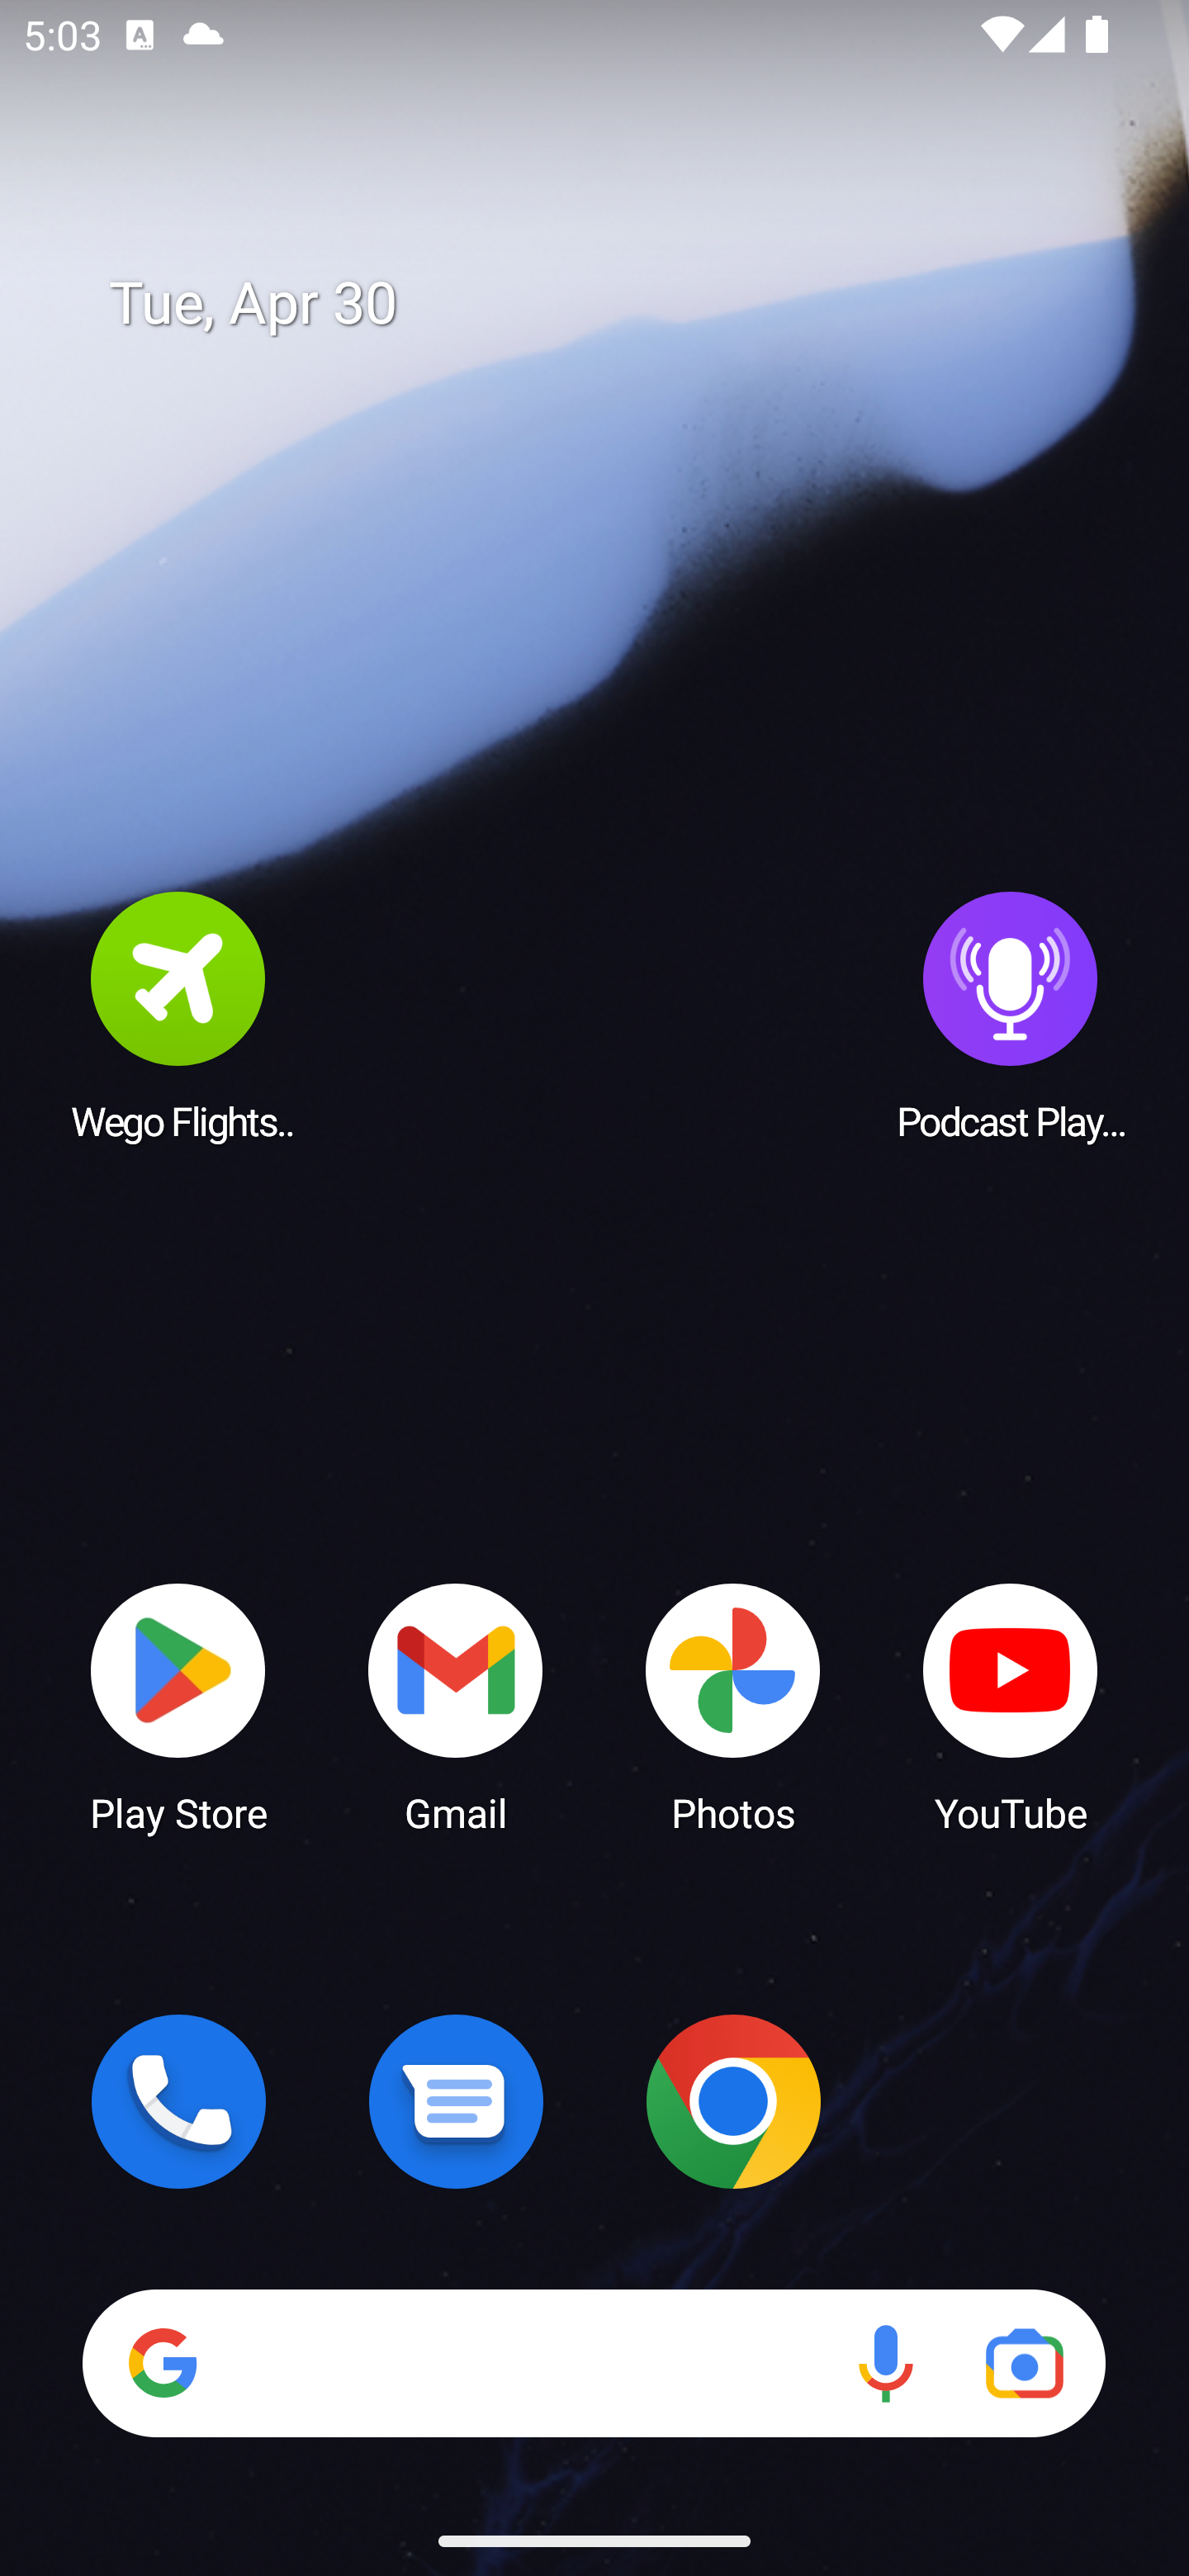 The width and height of the screenshot is (1189, 2576). What do you see at coordinates (1011, 1706) in the screenshot?
I see `YouTube` at bounding box center [1011, 1706].